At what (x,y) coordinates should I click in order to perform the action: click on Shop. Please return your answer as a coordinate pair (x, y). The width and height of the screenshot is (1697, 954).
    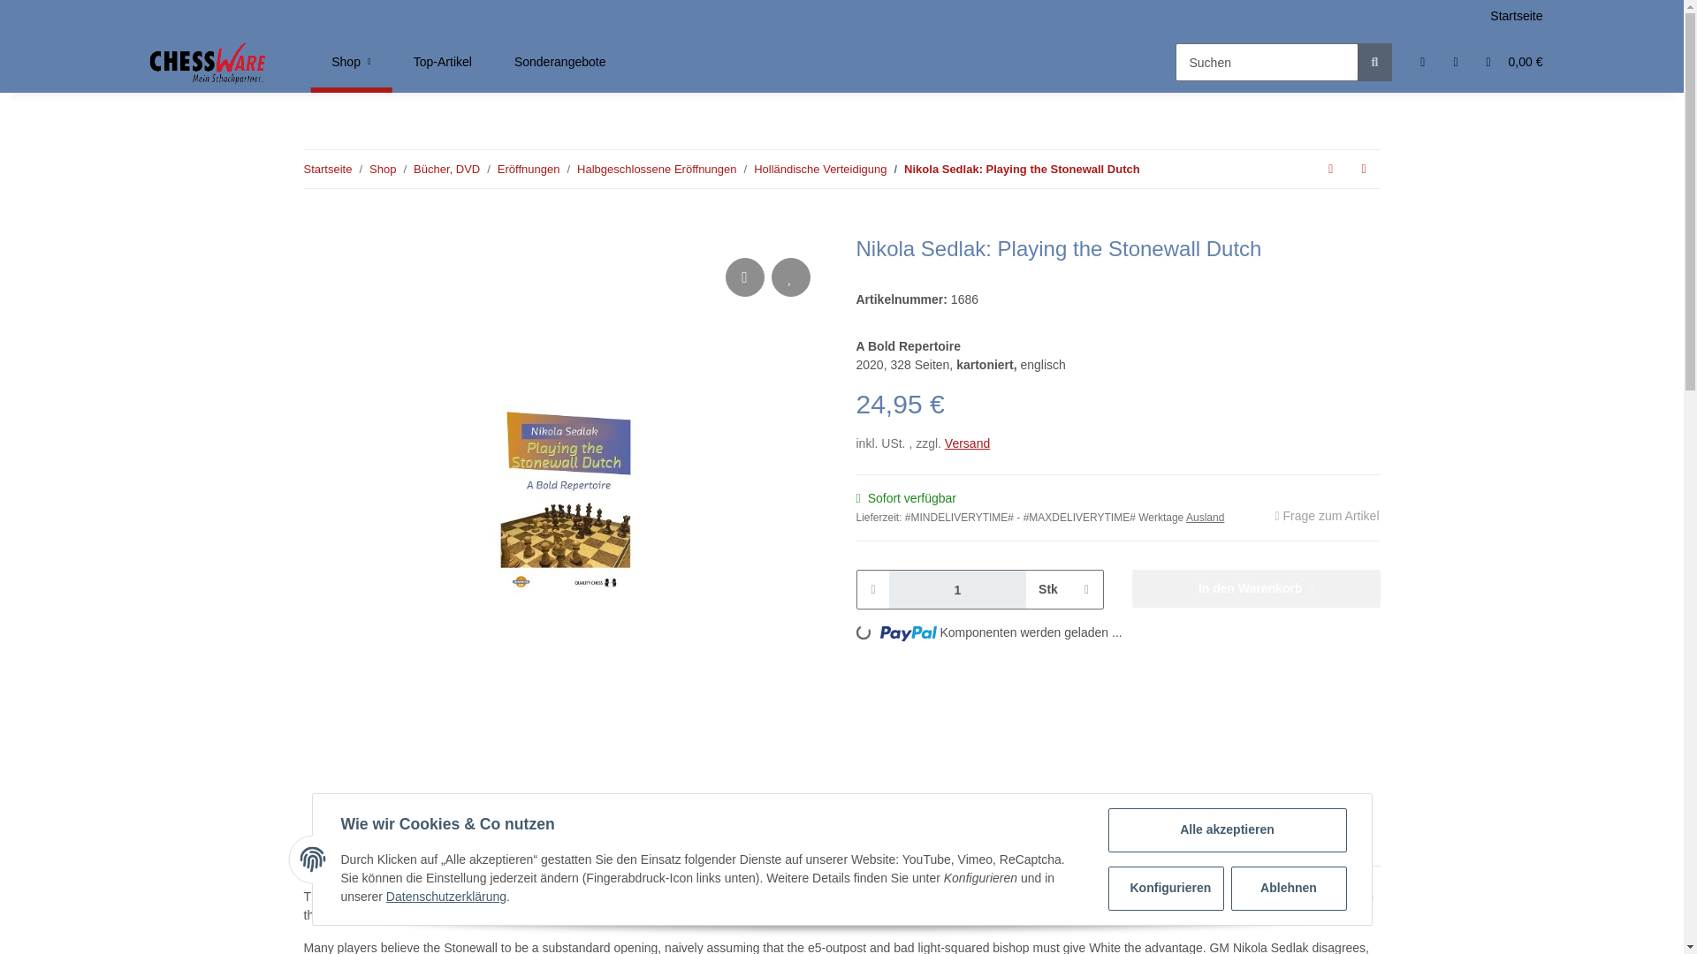
    Looking at the image, I should click on (382, 170).